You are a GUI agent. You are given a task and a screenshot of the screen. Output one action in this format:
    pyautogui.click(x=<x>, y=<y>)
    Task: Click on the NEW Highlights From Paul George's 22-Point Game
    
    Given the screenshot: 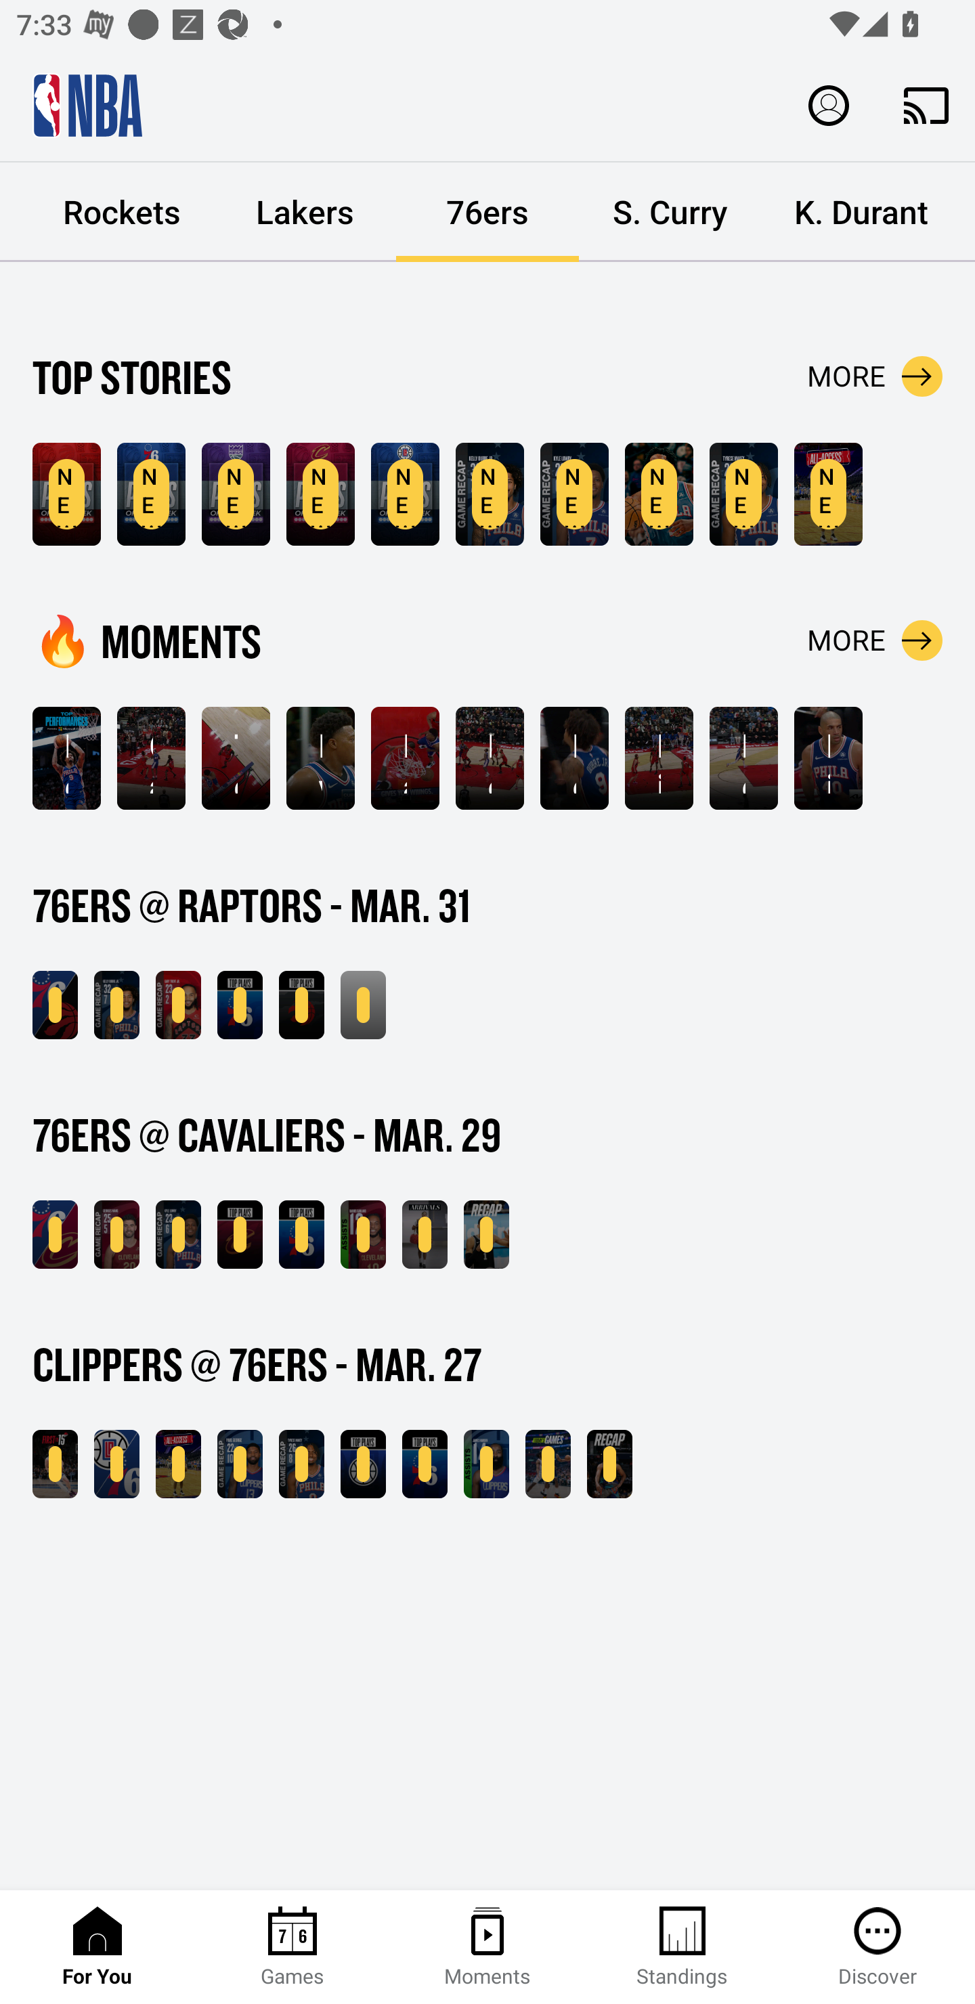 What is the action you would take?
    pyautogui.click(x=240, y=1465)
    